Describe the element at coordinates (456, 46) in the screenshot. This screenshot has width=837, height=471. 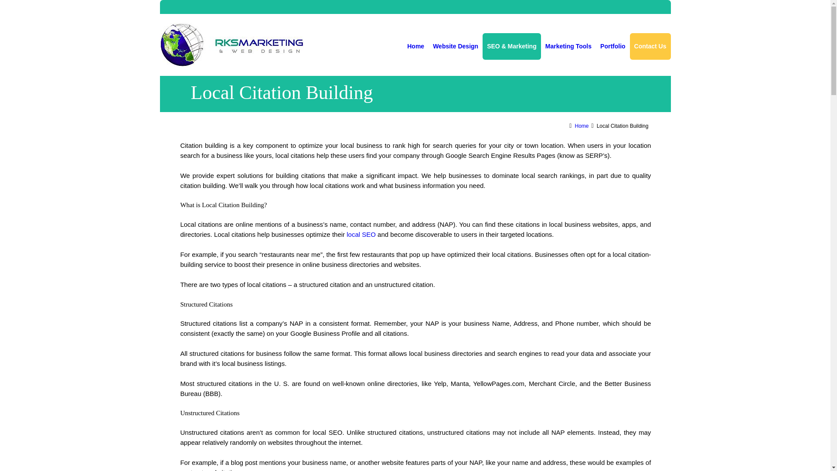
I see `Website Design` at that location.